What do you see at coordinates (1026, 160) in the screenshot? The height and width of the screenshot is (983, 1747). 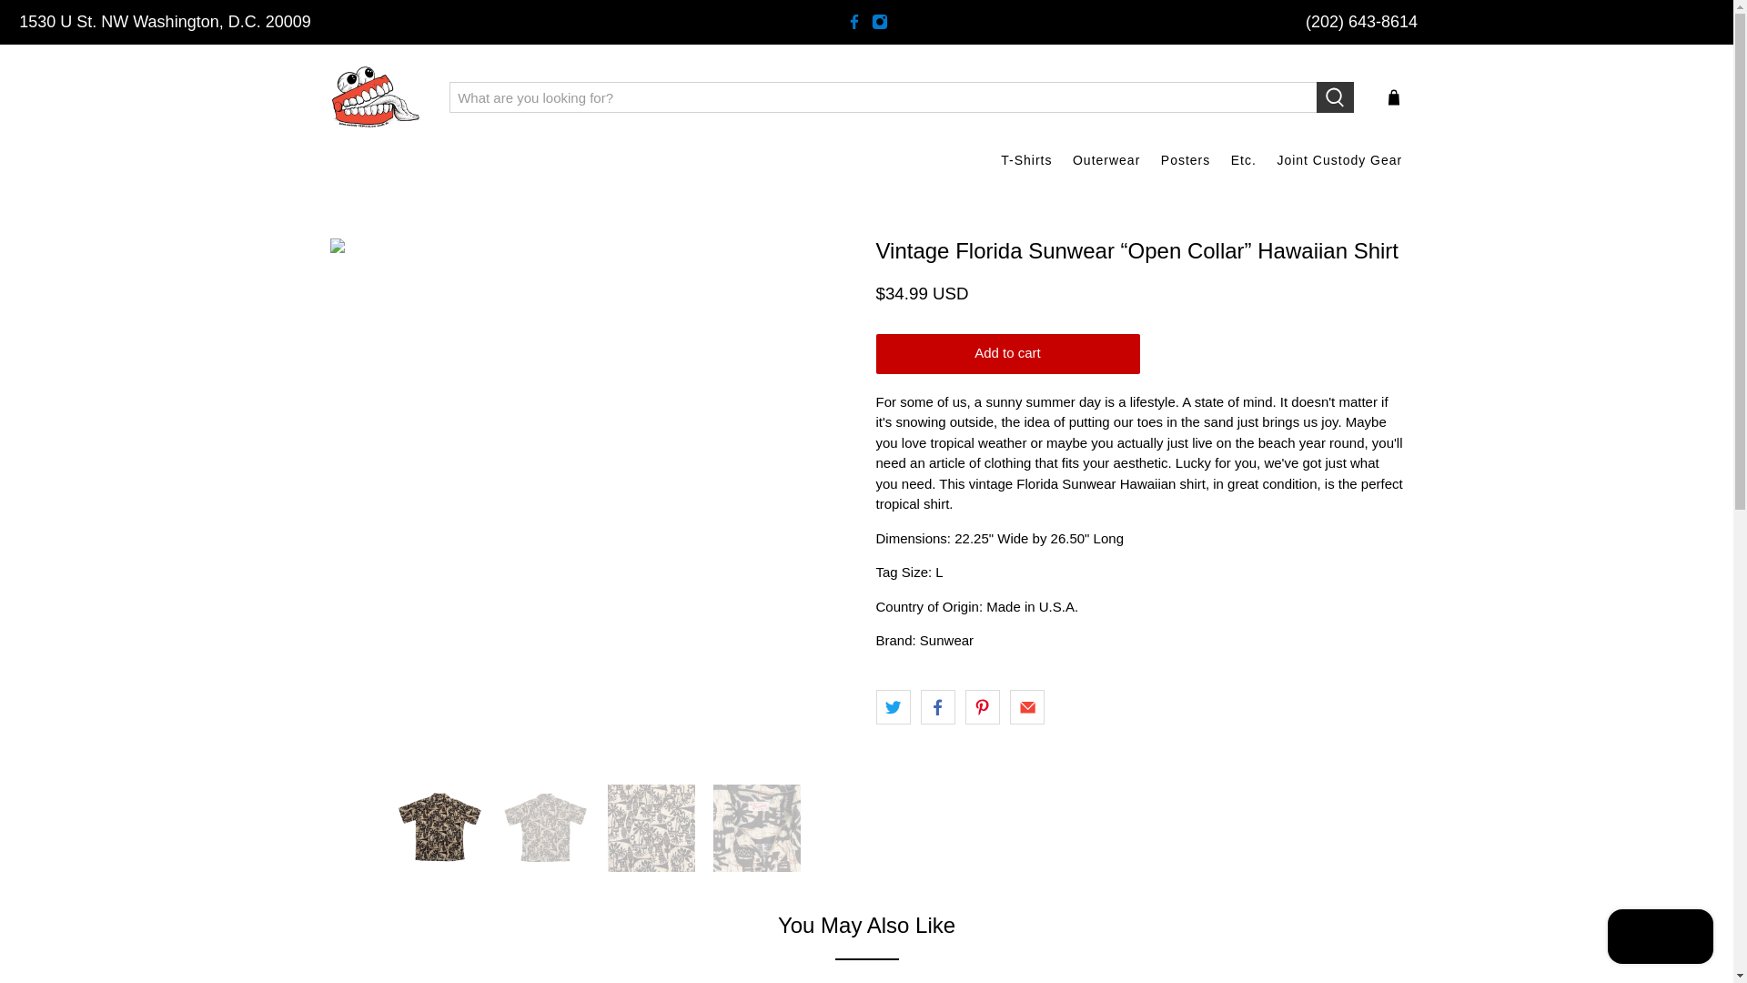 I see `T-Shirts` at bounding box center [1026, 160].